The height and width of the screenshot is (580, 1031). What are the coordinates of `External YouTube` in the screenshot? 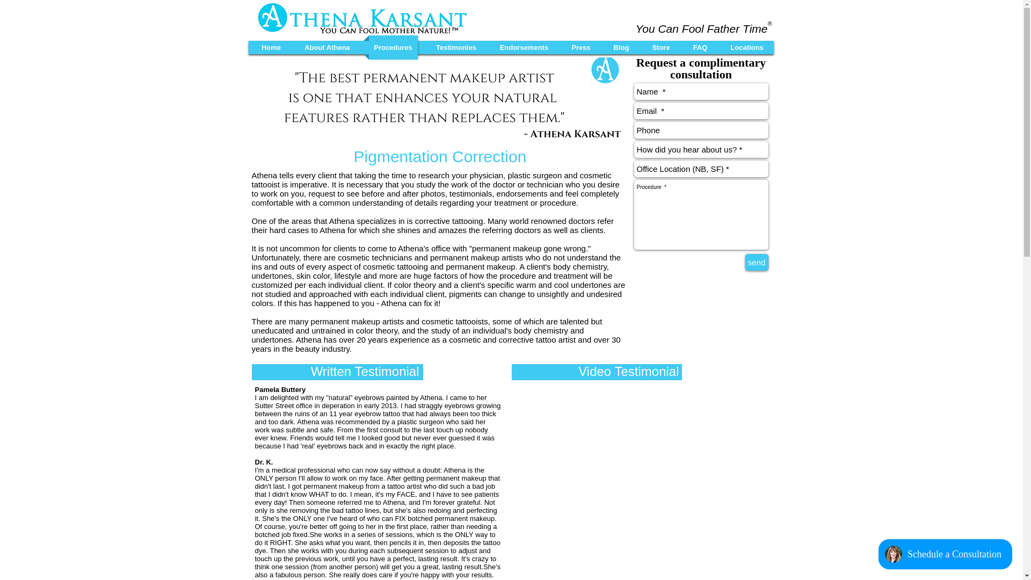 It's located at (641, 481).